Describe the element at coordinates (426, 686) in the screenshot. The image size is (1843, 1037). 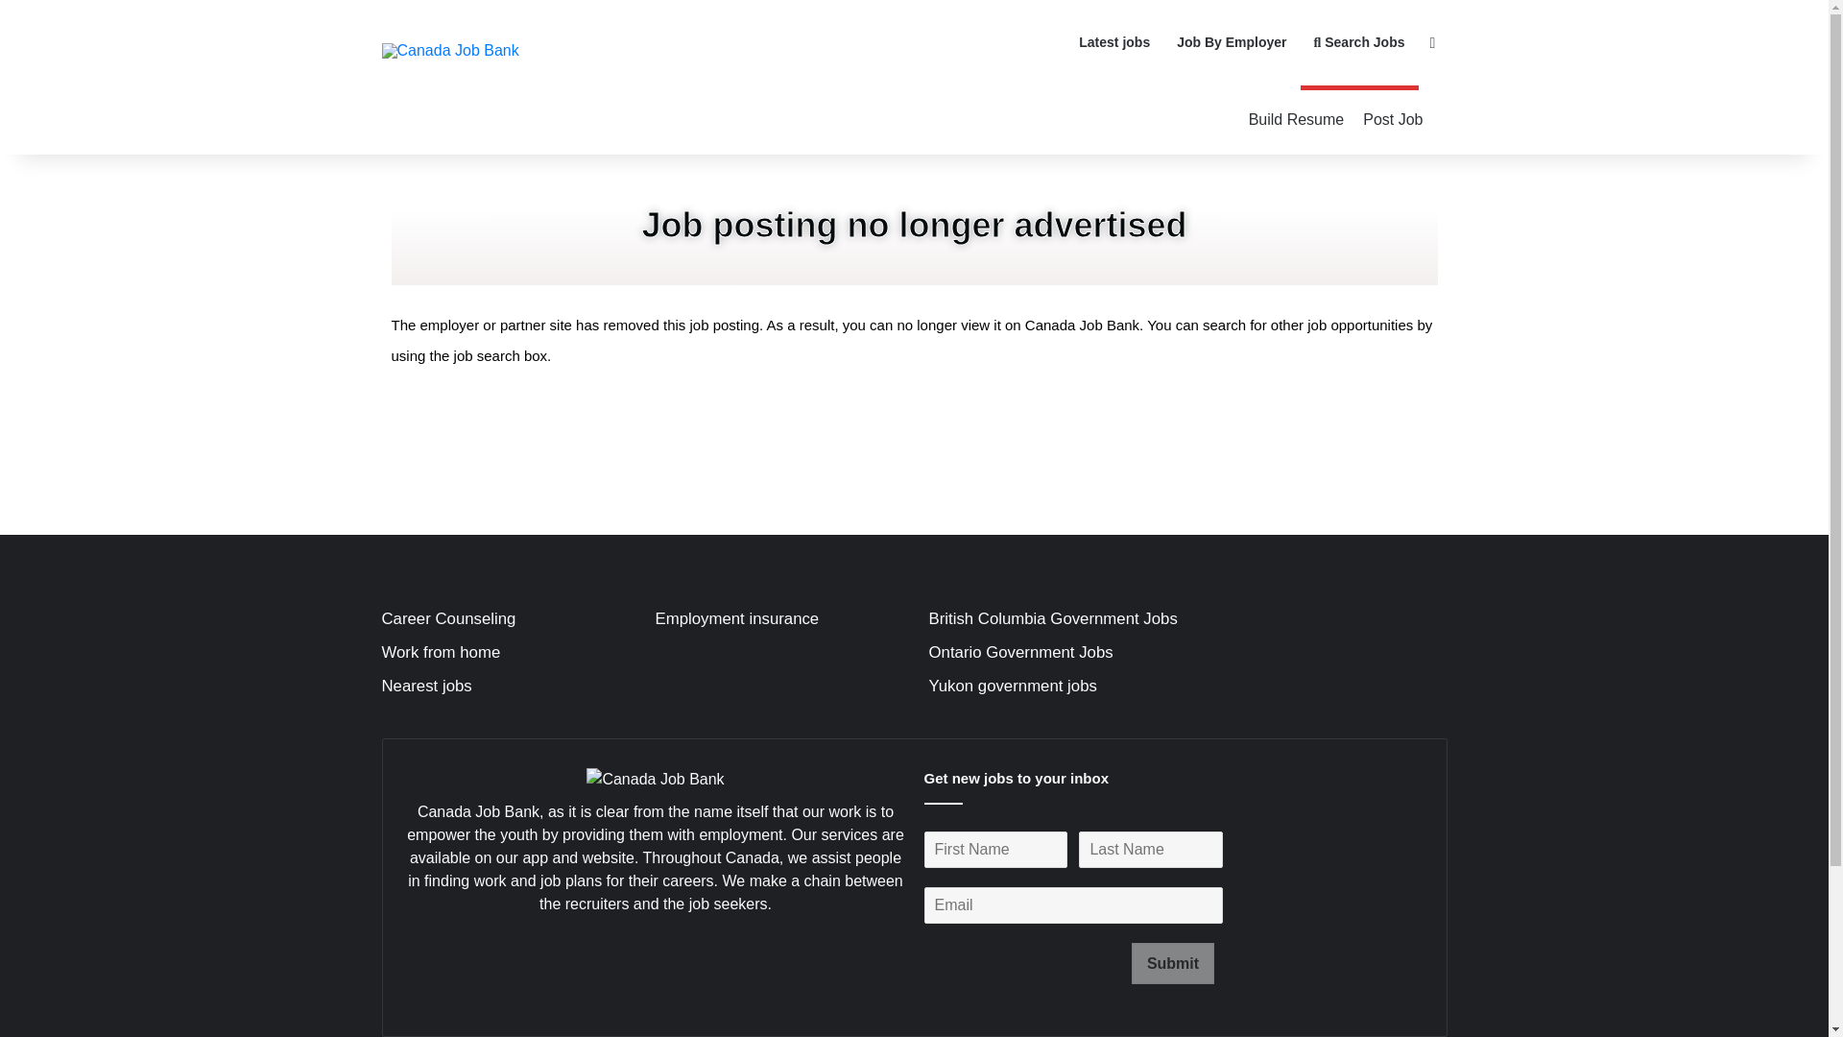
I see `Nearest jobs` at that location.